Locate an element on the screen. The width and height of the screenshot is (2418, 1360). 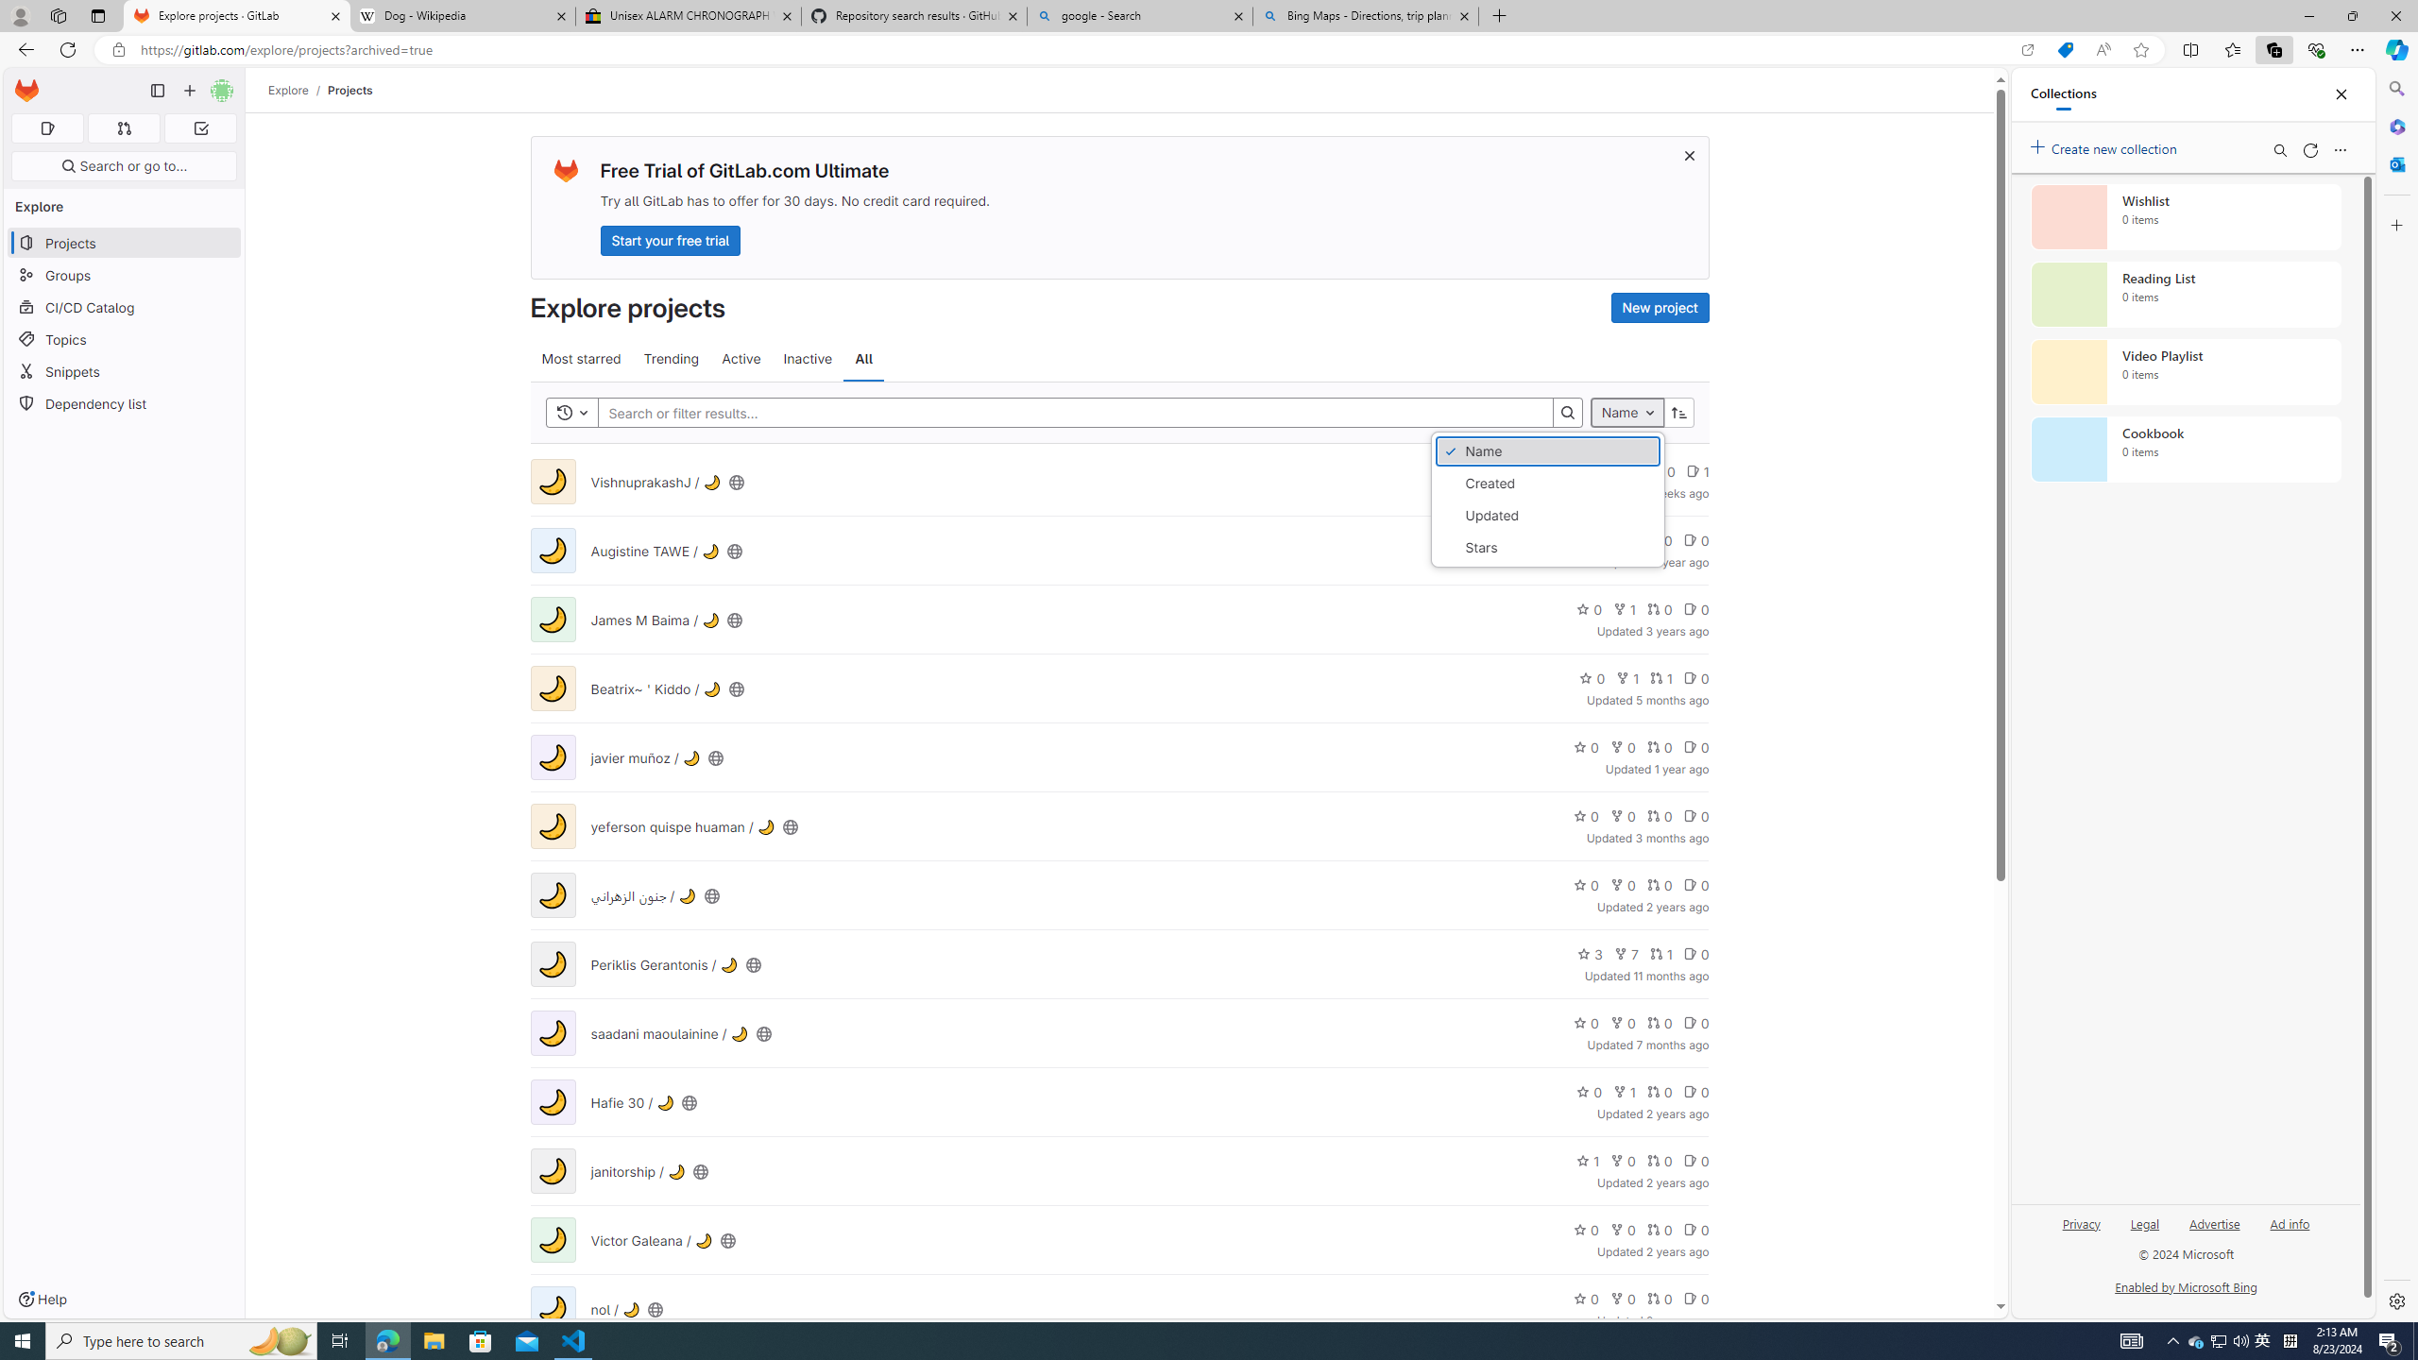
Name is located at coordinates (1547, 451).